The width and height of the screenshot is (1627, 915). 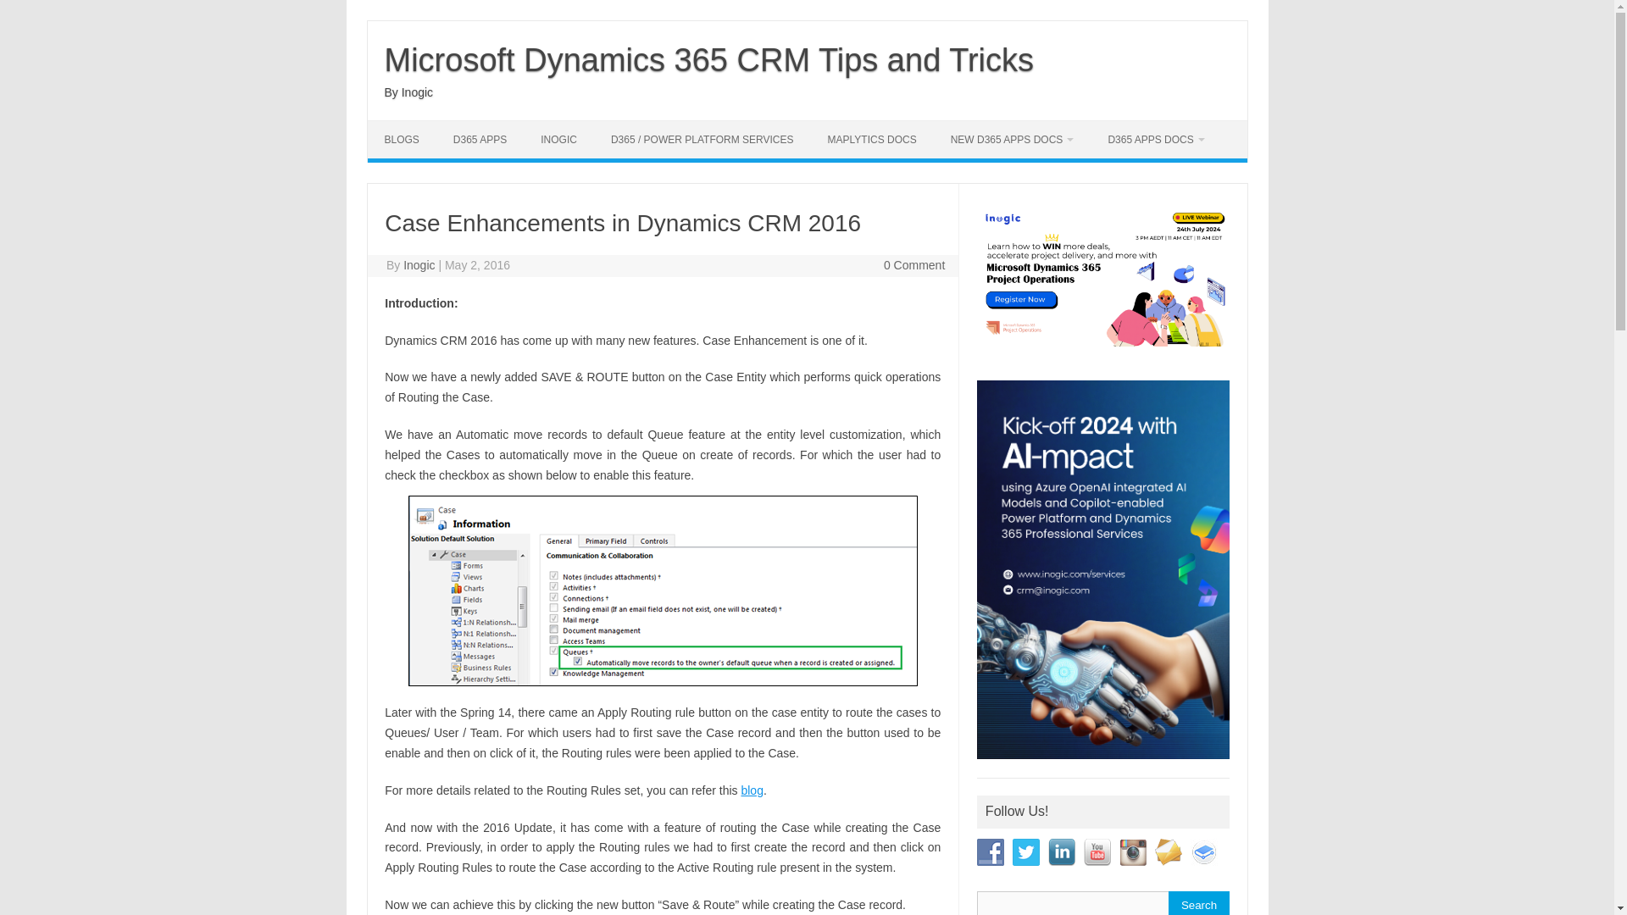 What do you see at coordinates (480, 139) in the screenshot?
I see `D365 APPS` at bounding box center [480, 139].